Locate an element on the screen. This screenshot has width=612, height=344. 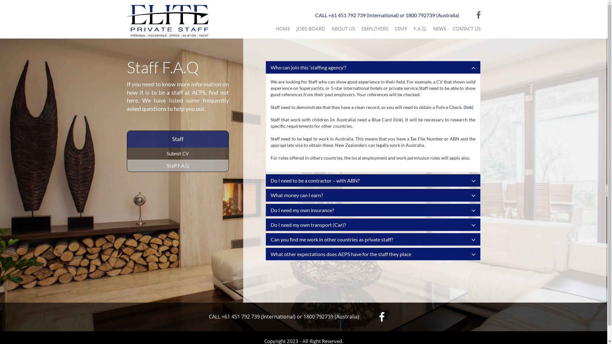
EMPLOYERS is located at coordinates (375, 29).